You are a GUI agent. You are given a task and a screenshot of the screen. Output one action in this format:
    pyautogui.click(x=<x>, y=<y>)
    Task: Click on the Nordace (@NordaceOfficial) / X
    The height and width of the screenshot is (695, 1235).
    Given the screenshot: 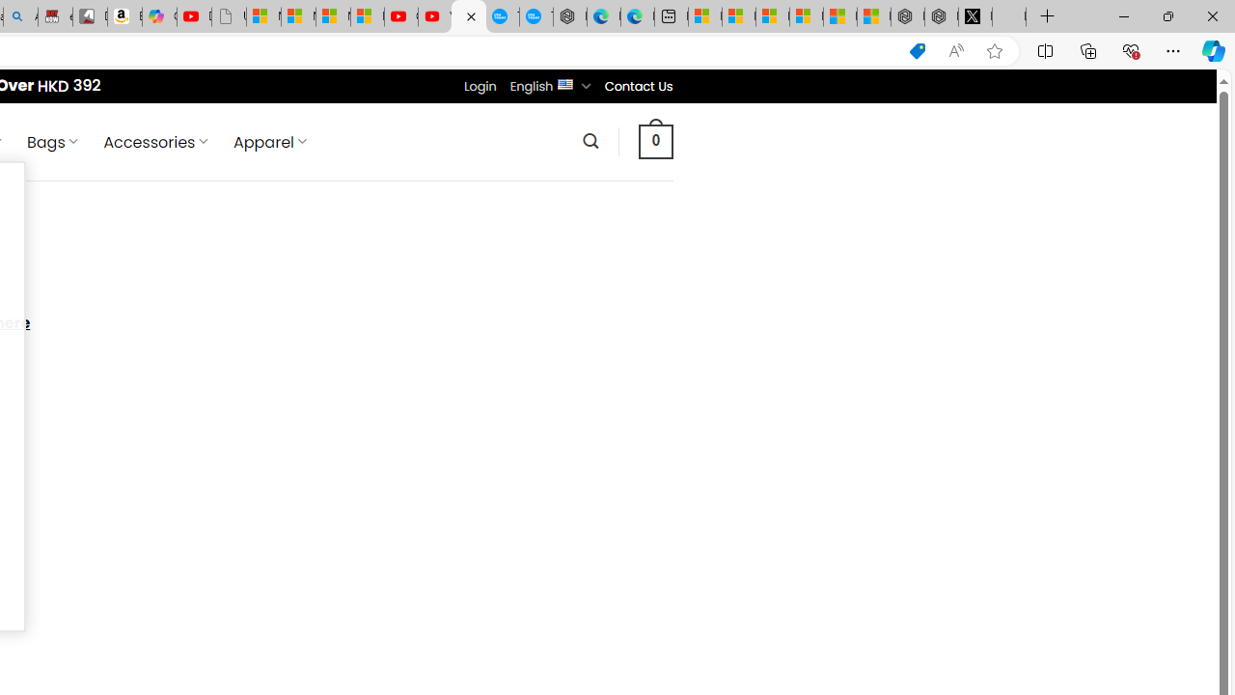 What is the action you would take?
    pyautogui.click(x=974, y=17)
    